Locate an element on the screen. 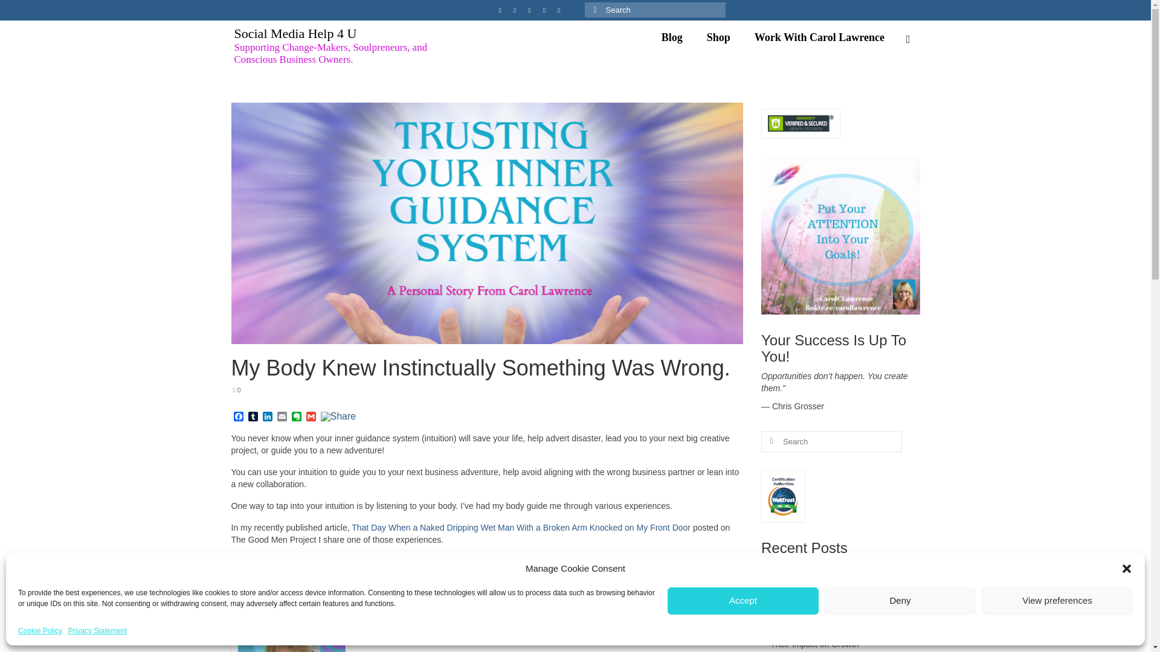  0 is located at coordinates (237, 390).